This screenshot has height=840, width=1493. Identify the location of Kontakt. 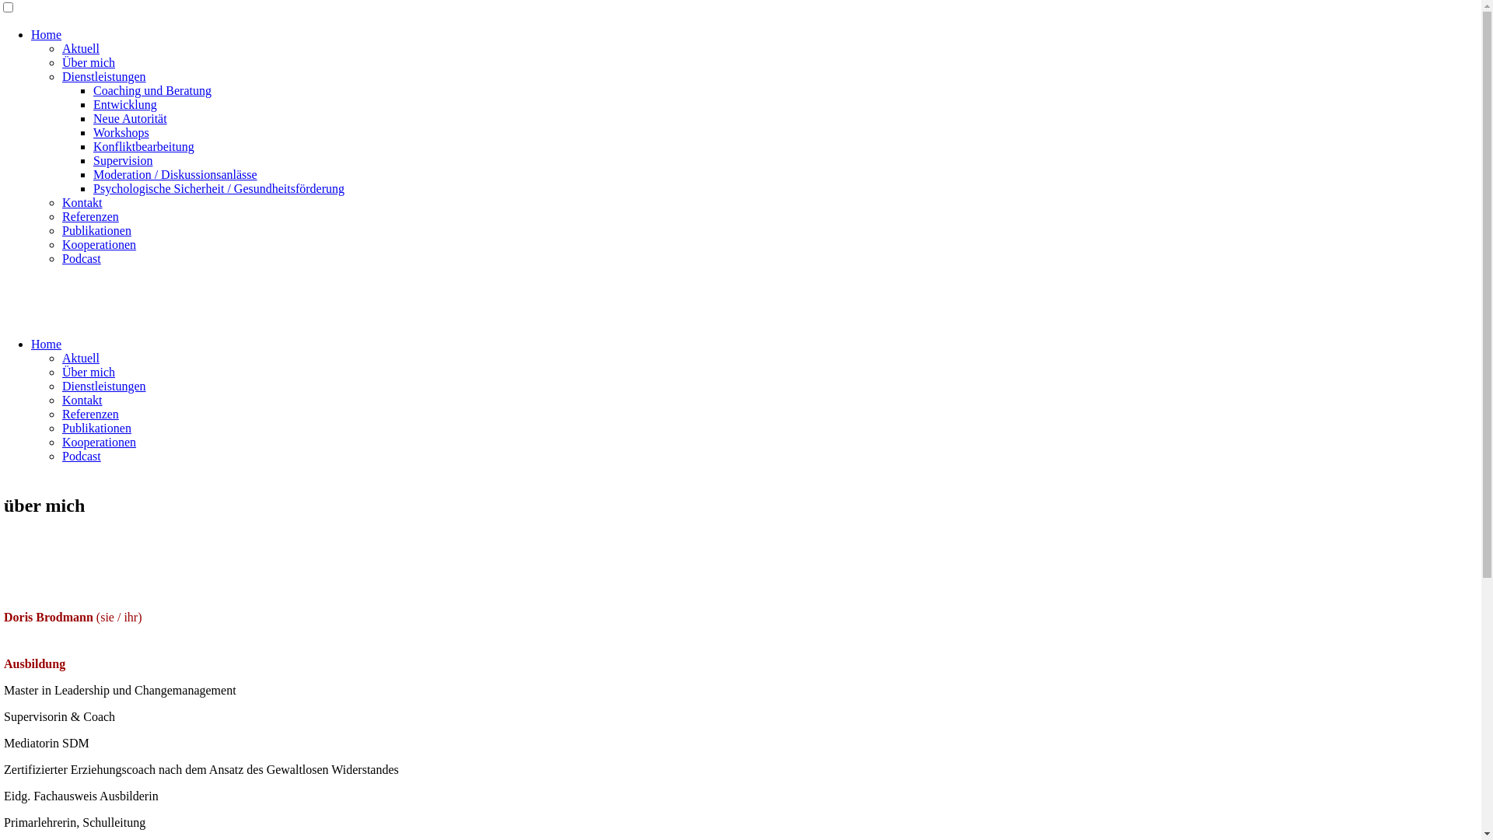
(82, 400).